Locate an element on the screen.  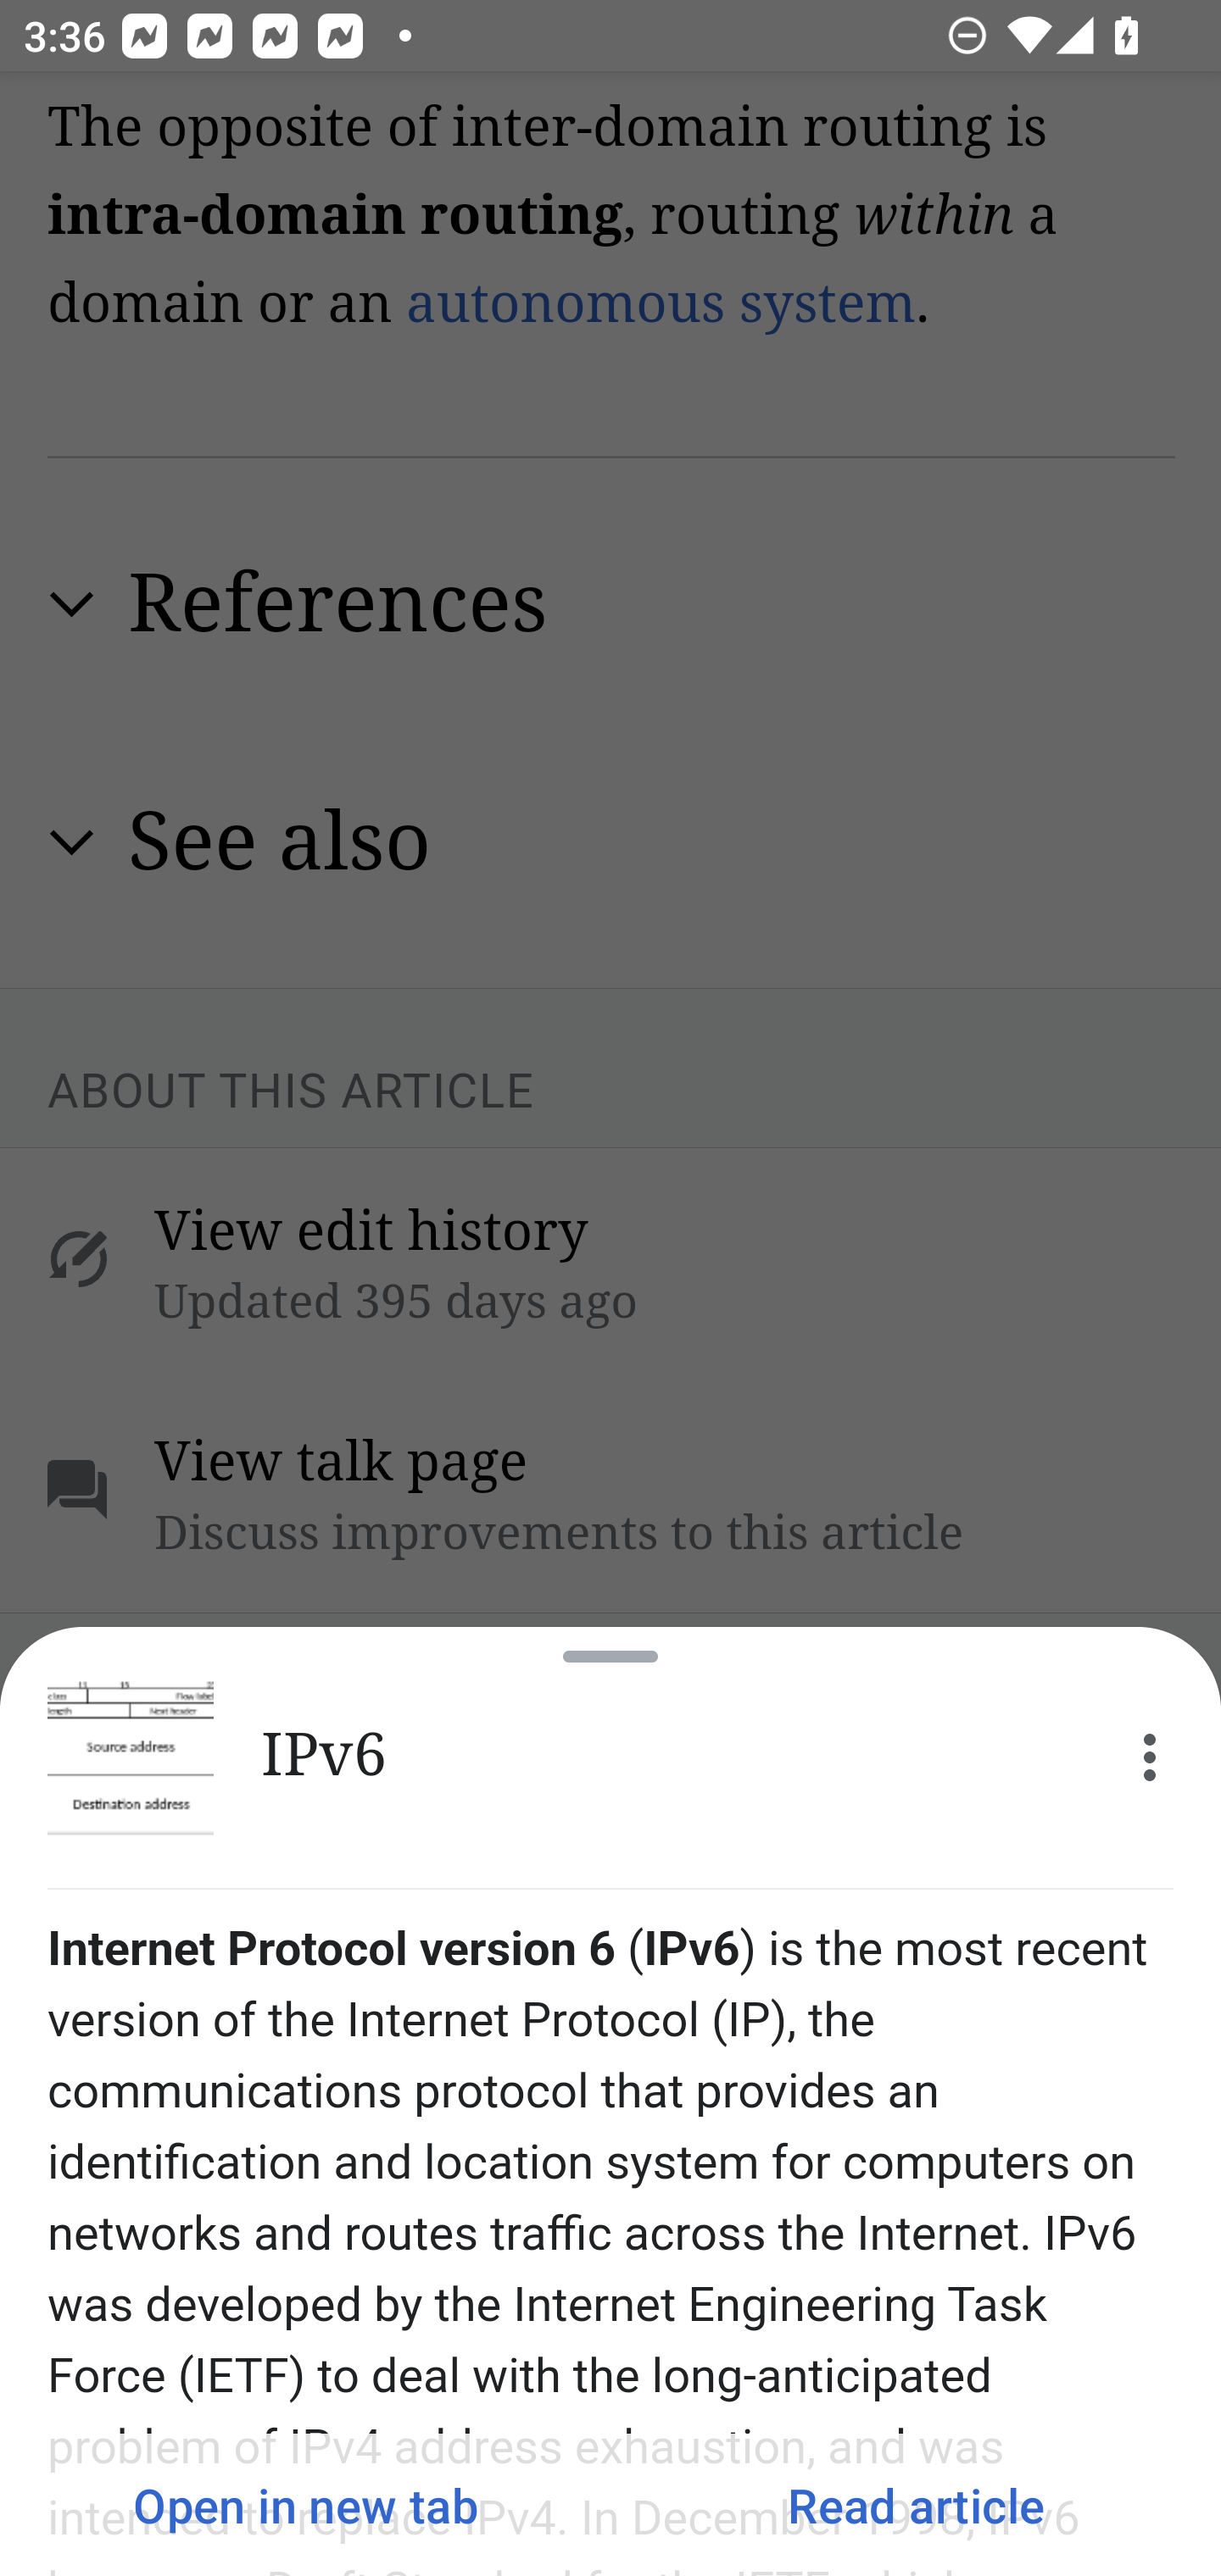
IPv6 More options is located at coordinates (610, 1757).